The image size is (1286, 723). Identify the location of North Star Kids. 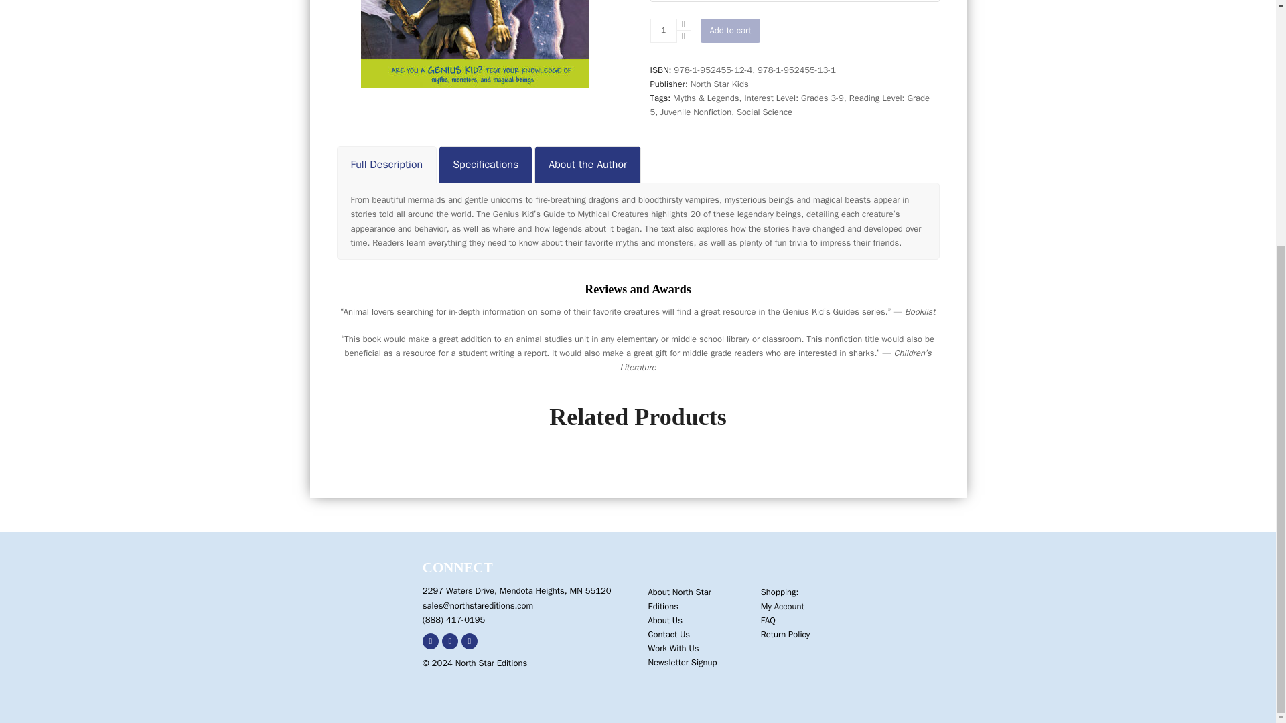
(719, 83).